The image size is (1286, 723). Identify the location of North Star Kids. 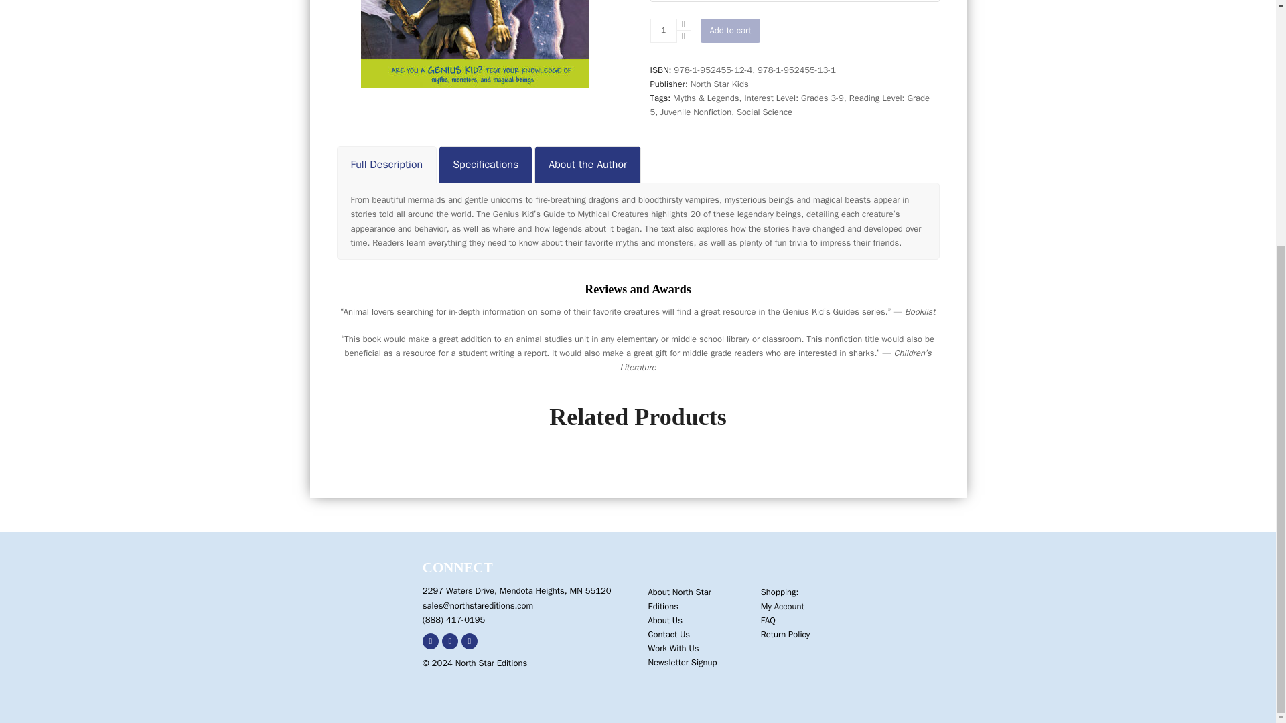
(719, 83).